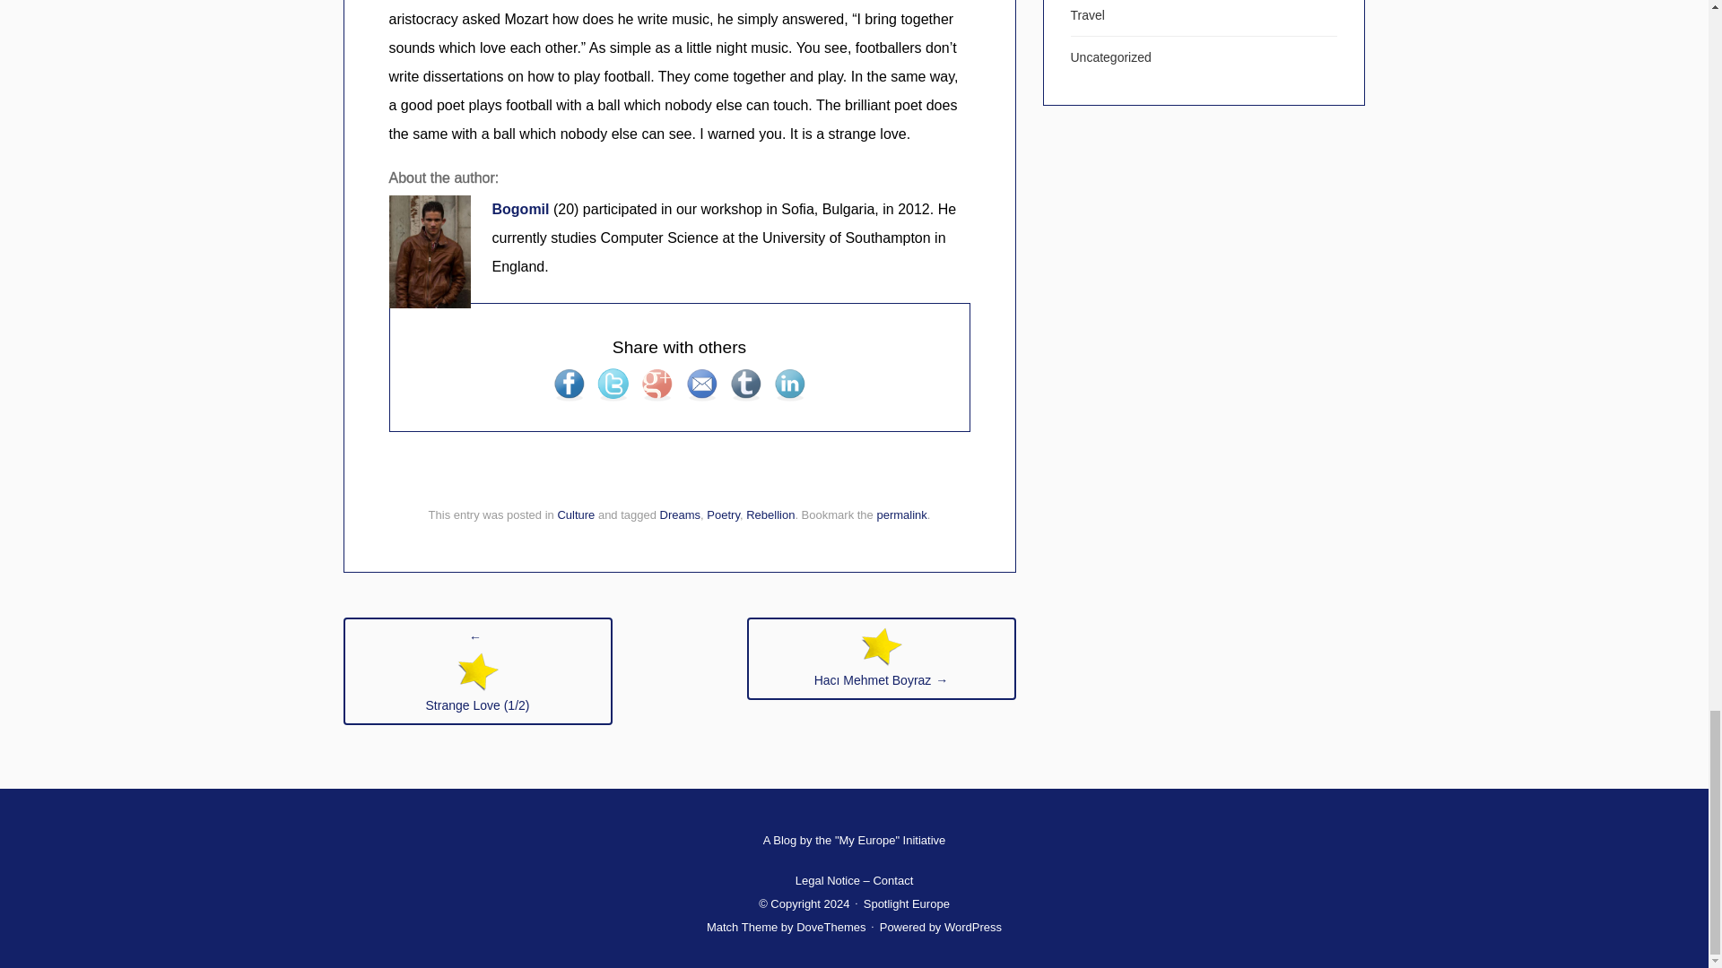 The image size is (1722, 968). Describe the element at coordinates (657, 384) in the screenshot. I see `Share via Google` at that location.